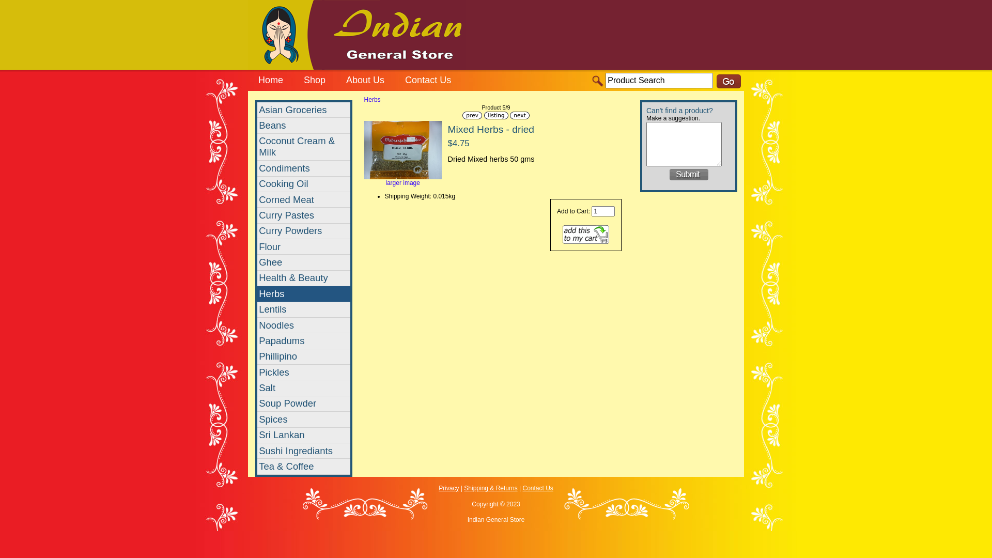 This screenshot has height=558, width=992. I want to click on Pickles, so click(304, 373).